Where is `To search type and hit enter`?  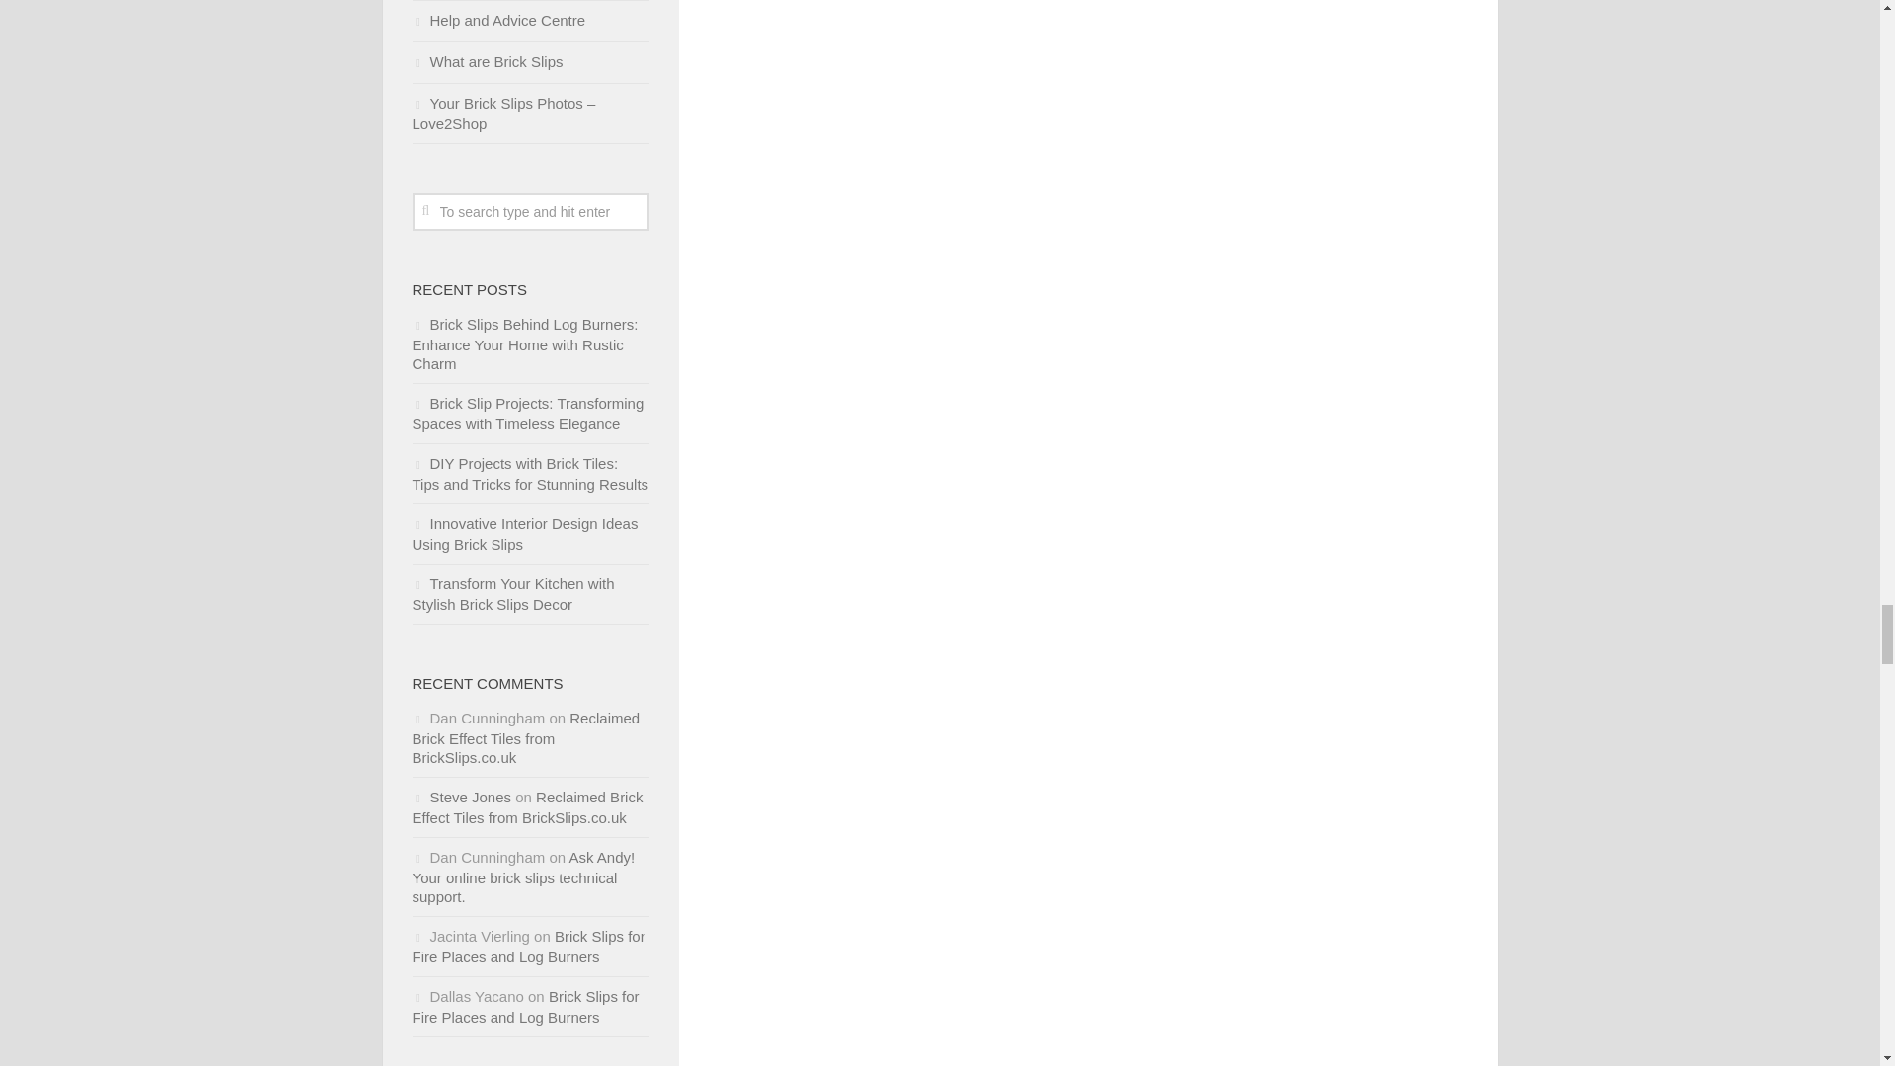 To search type and hit enter is located at coordinates (531, 211).